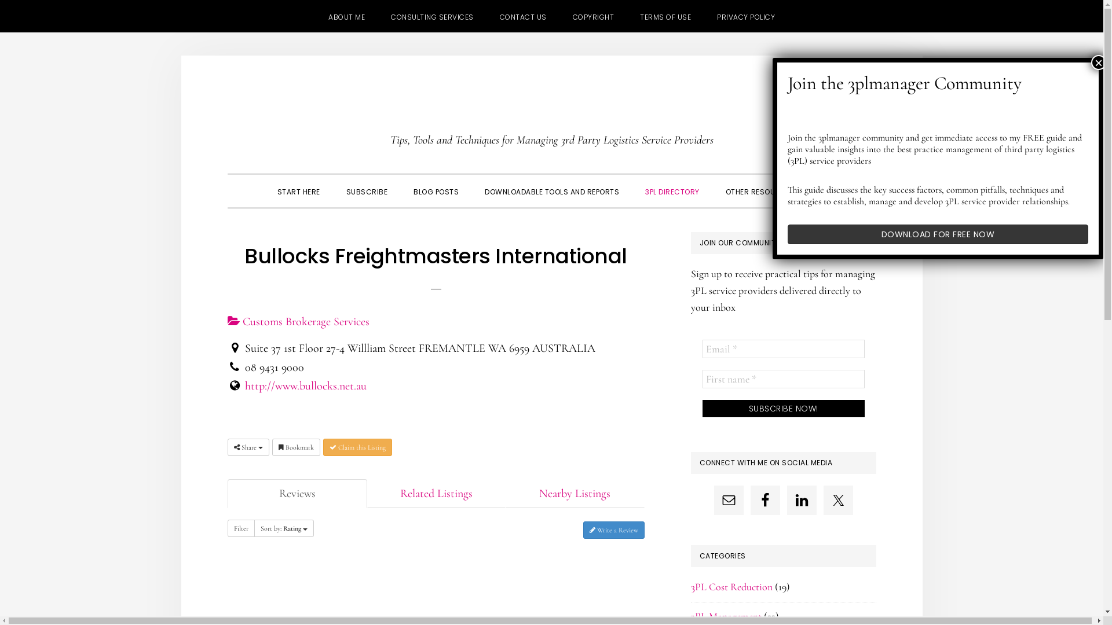 The height and width of the screenshot is (625, 1112). What do you see at coordinates (672, 191) in the screenshot?
I see `3PL DIRECTORY` at bounding box center [672, 191].